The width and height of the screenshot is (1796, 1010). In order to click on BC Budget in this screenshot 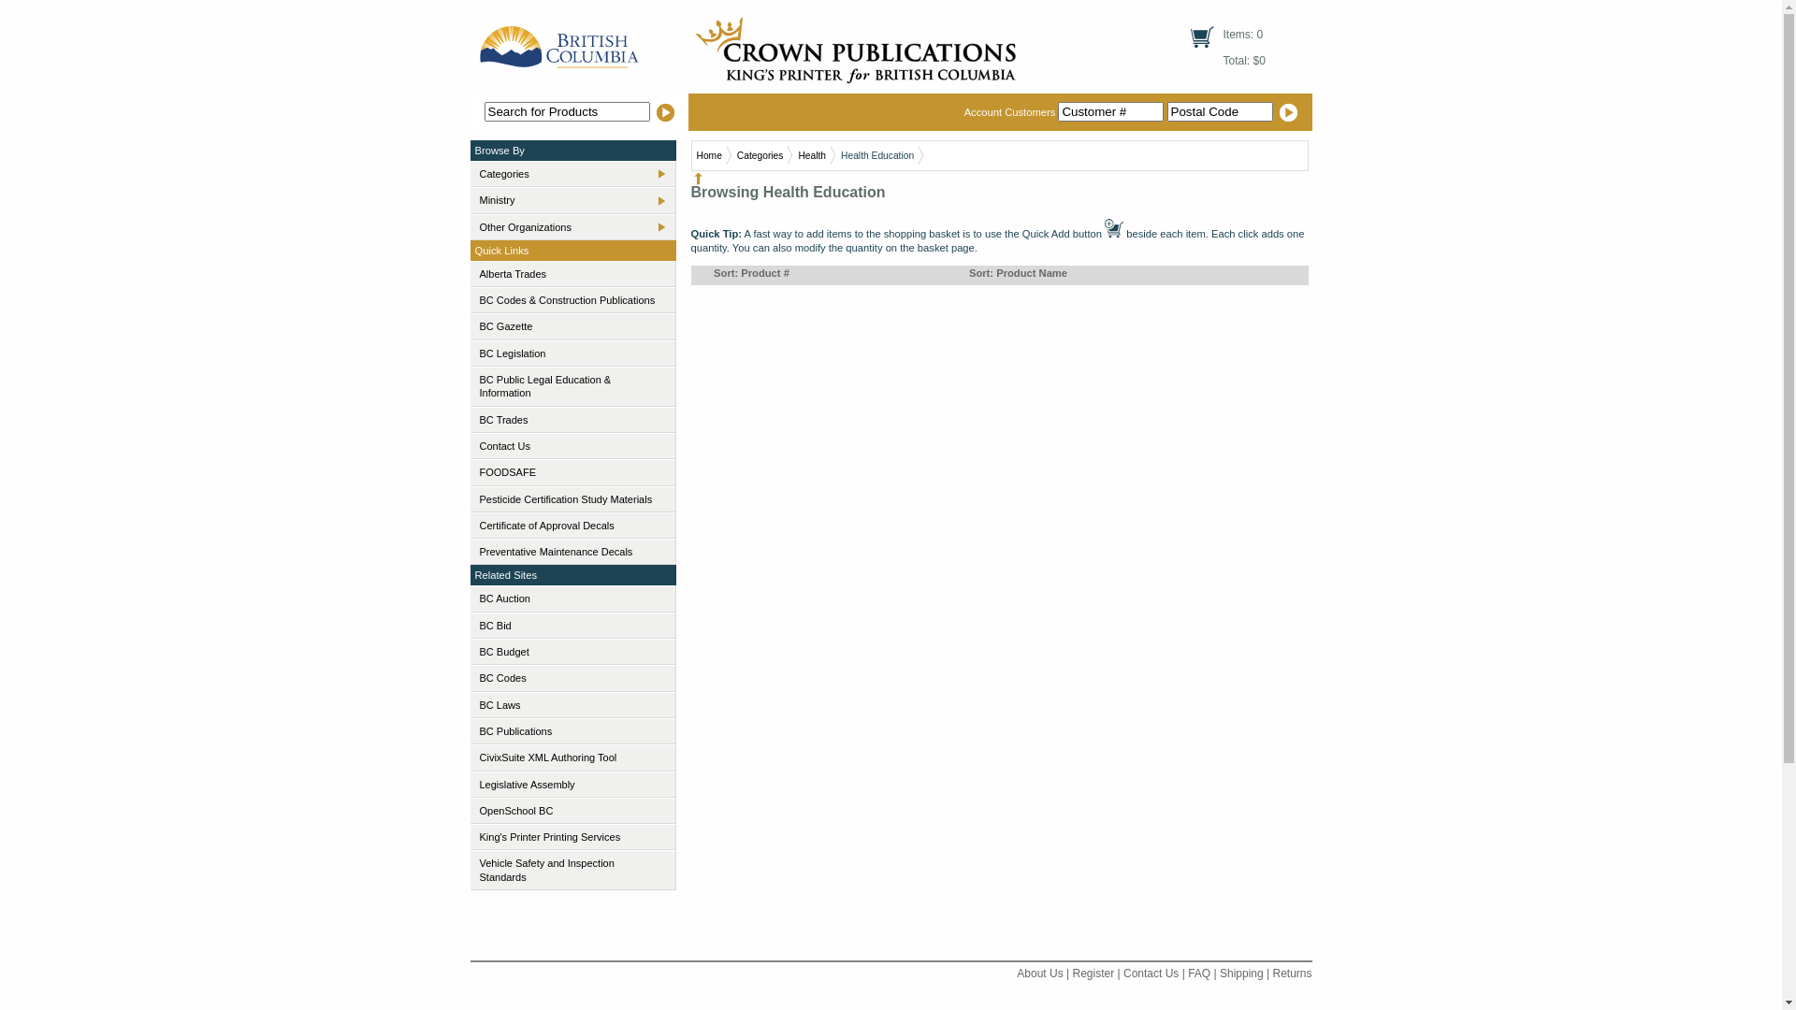, I will do `click(572, 652)`.